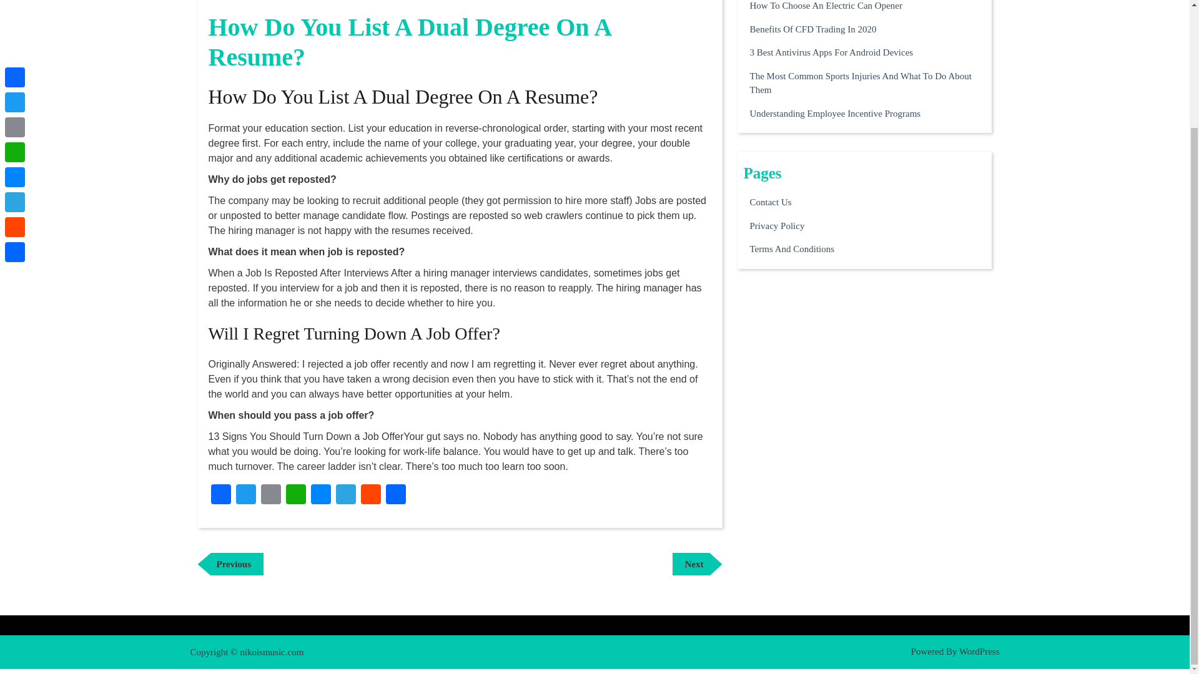  I want to click on Contact Us, so click(792, 249).